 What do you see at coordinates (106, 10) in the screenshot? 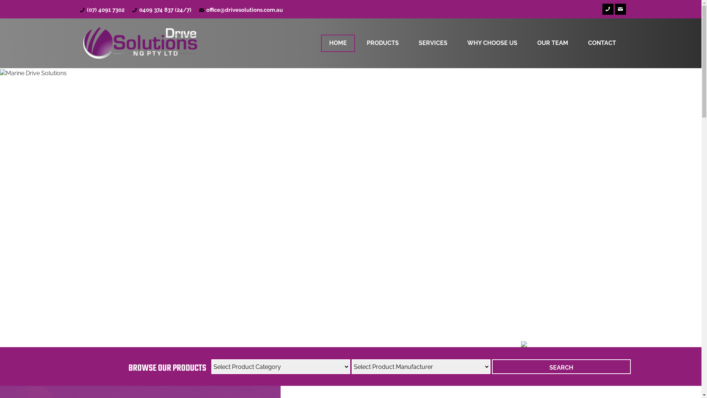
I see `(07) 4091 7302` at bounding box center [106, 10].